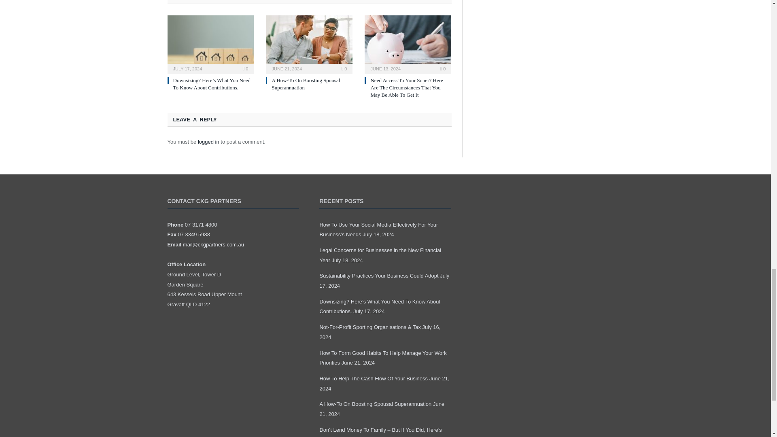 This screenshot has height=437, width=777. What do you see at coordinates (245, 69) in the screenshot?
I see `0` at bounding box center [245, 69].